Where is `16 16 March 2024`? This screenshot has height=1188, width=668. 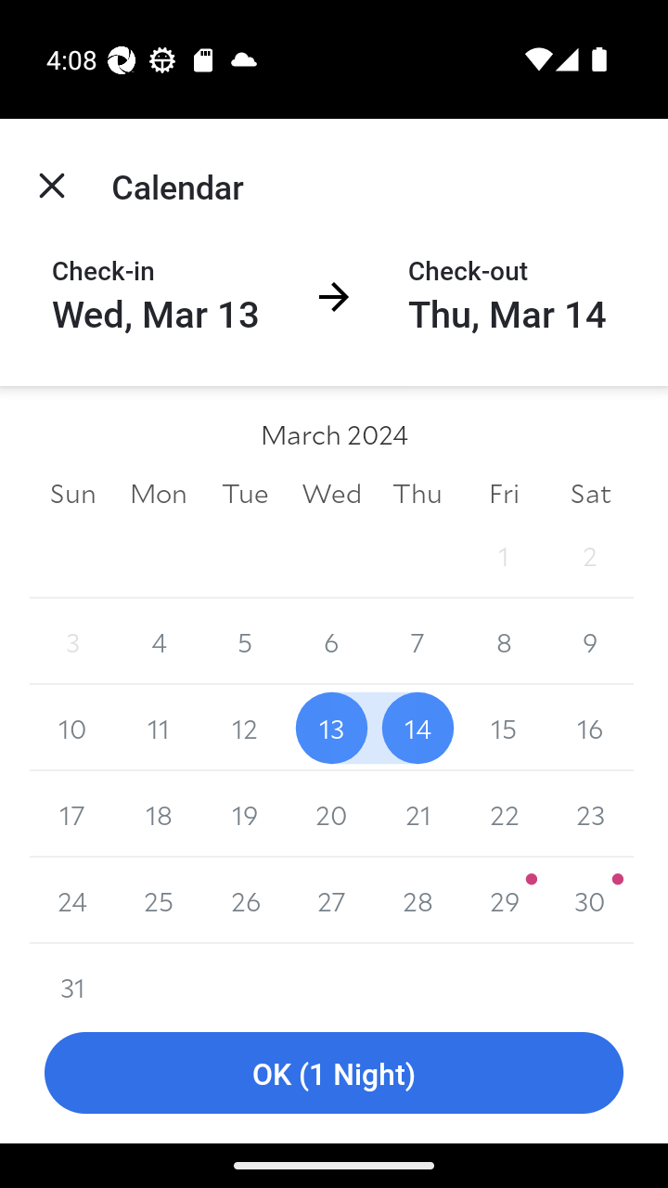
16 16 March 2024 is located at coordinates (590, 728).